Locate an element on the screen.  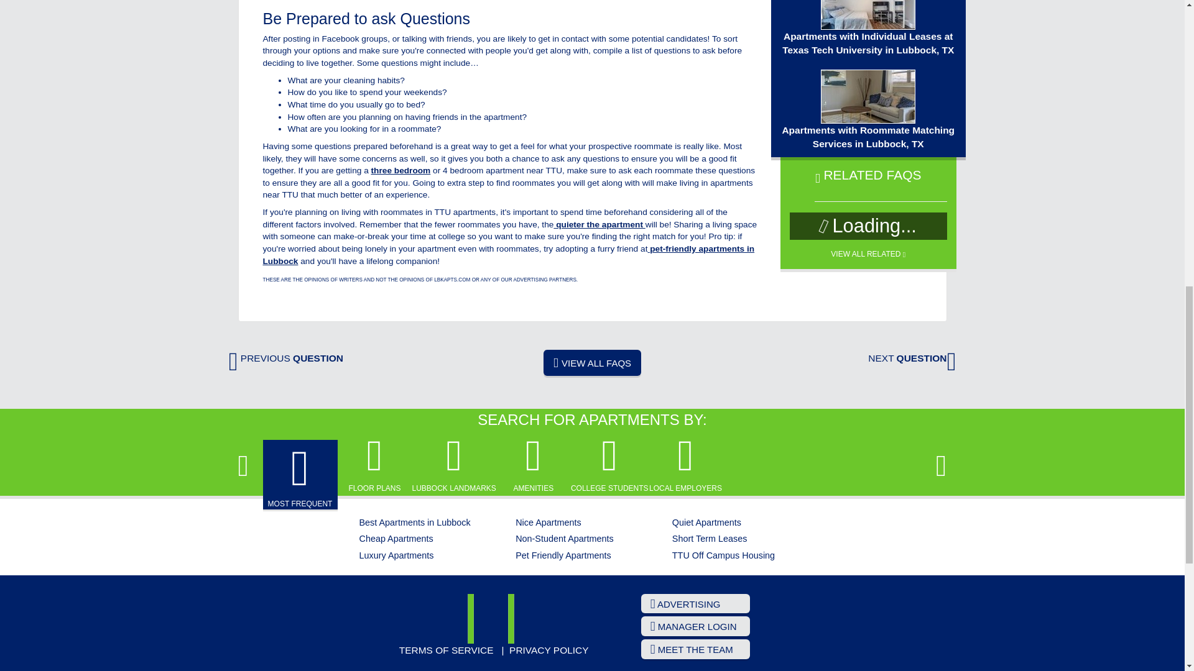
Lubbock, TX Apartments is located at coordinates (494, 618).